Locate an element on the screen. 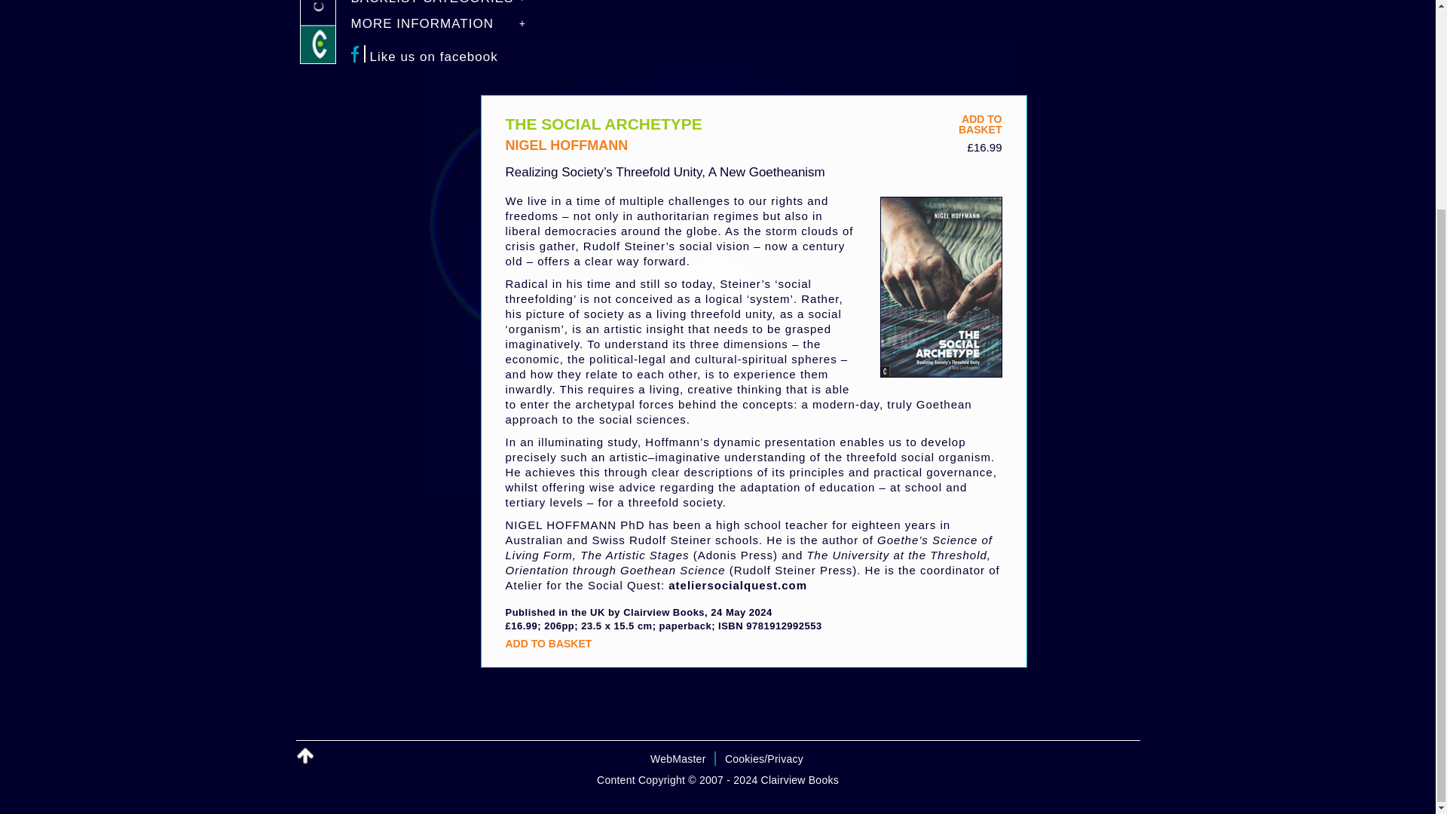 Image resolution: width=1447 pixels, height=814 pixels. BACKLIST CATEGORIES is located at coordinates (980, 124).